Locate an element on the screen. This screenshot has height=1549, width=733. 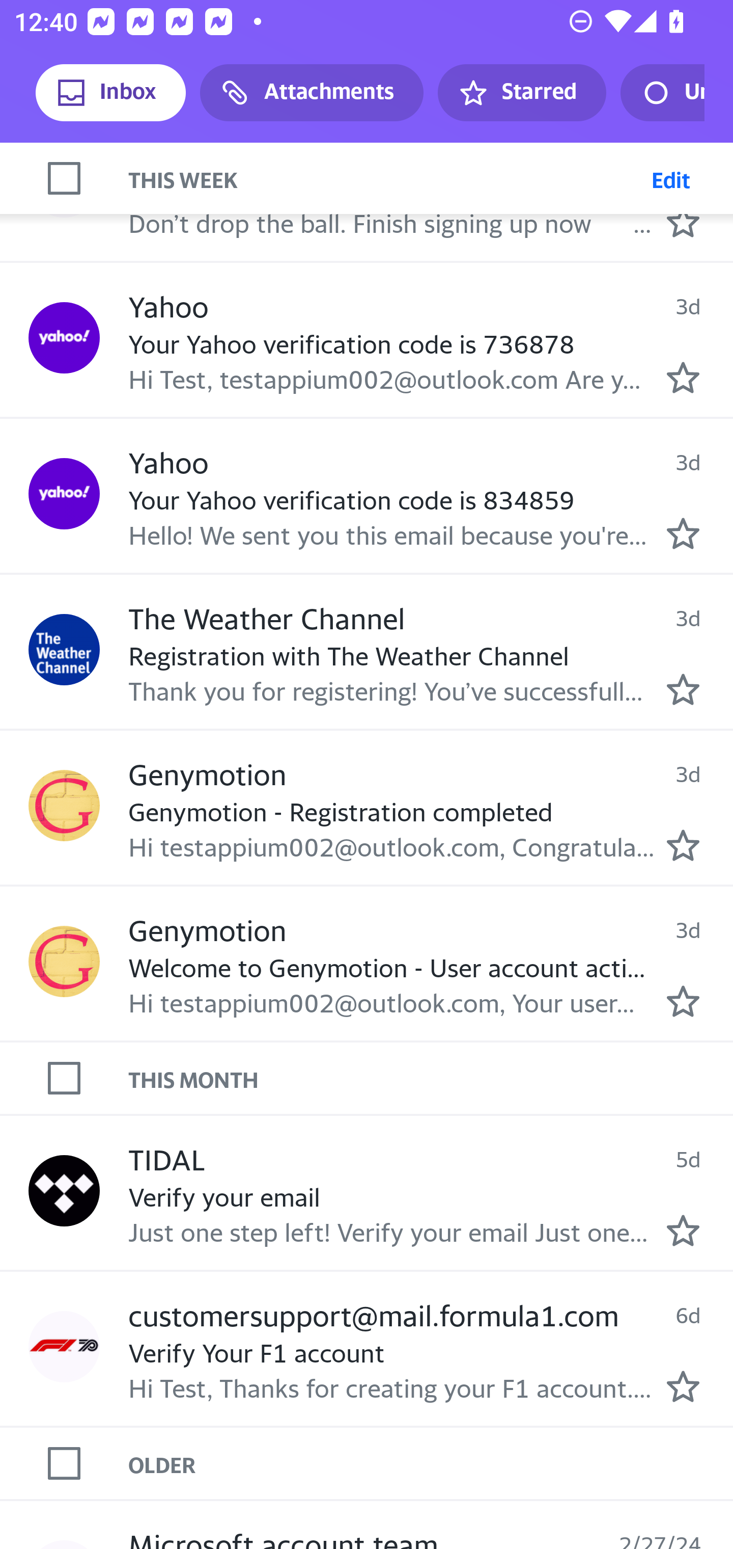
Mark as starred. is located at coordinates (683, 1001).